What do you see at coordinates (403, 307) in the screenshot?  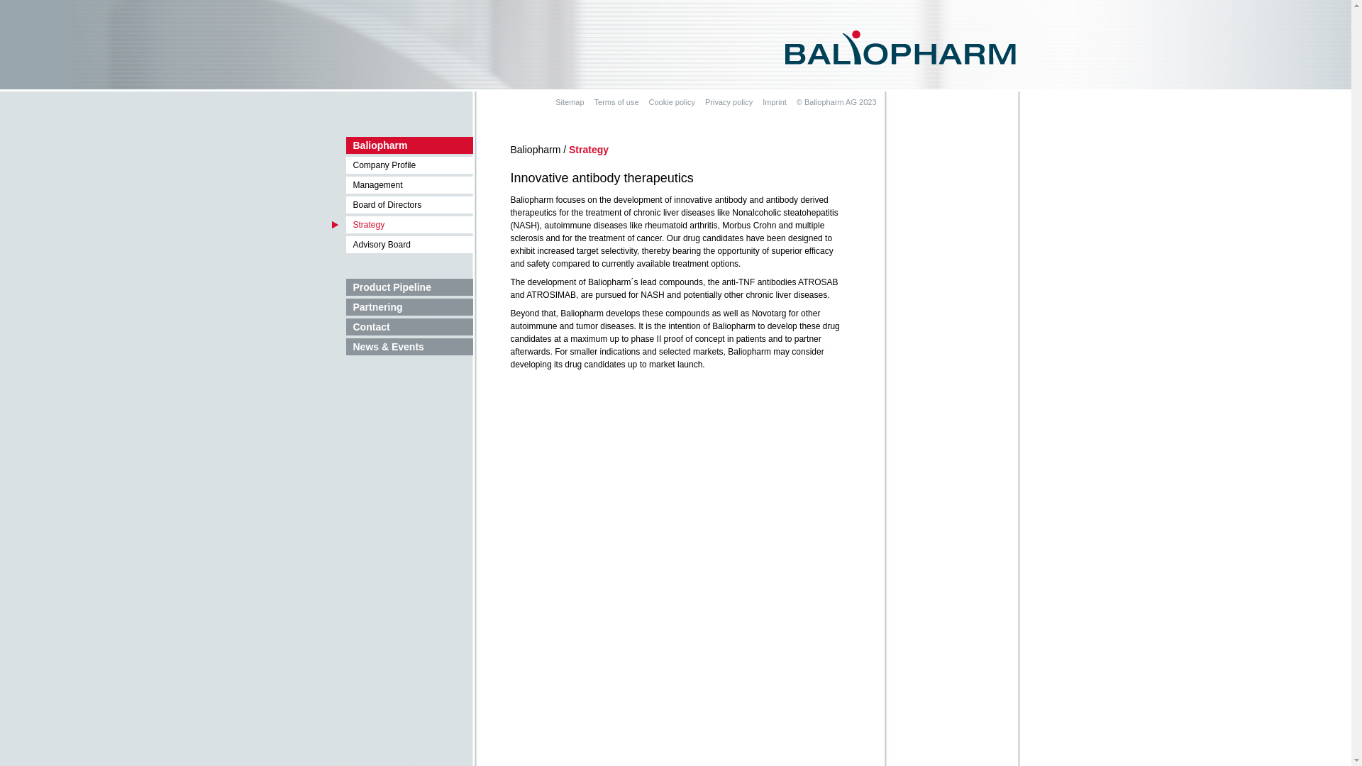 I see `Partnering` at bounding box center [403, 307].